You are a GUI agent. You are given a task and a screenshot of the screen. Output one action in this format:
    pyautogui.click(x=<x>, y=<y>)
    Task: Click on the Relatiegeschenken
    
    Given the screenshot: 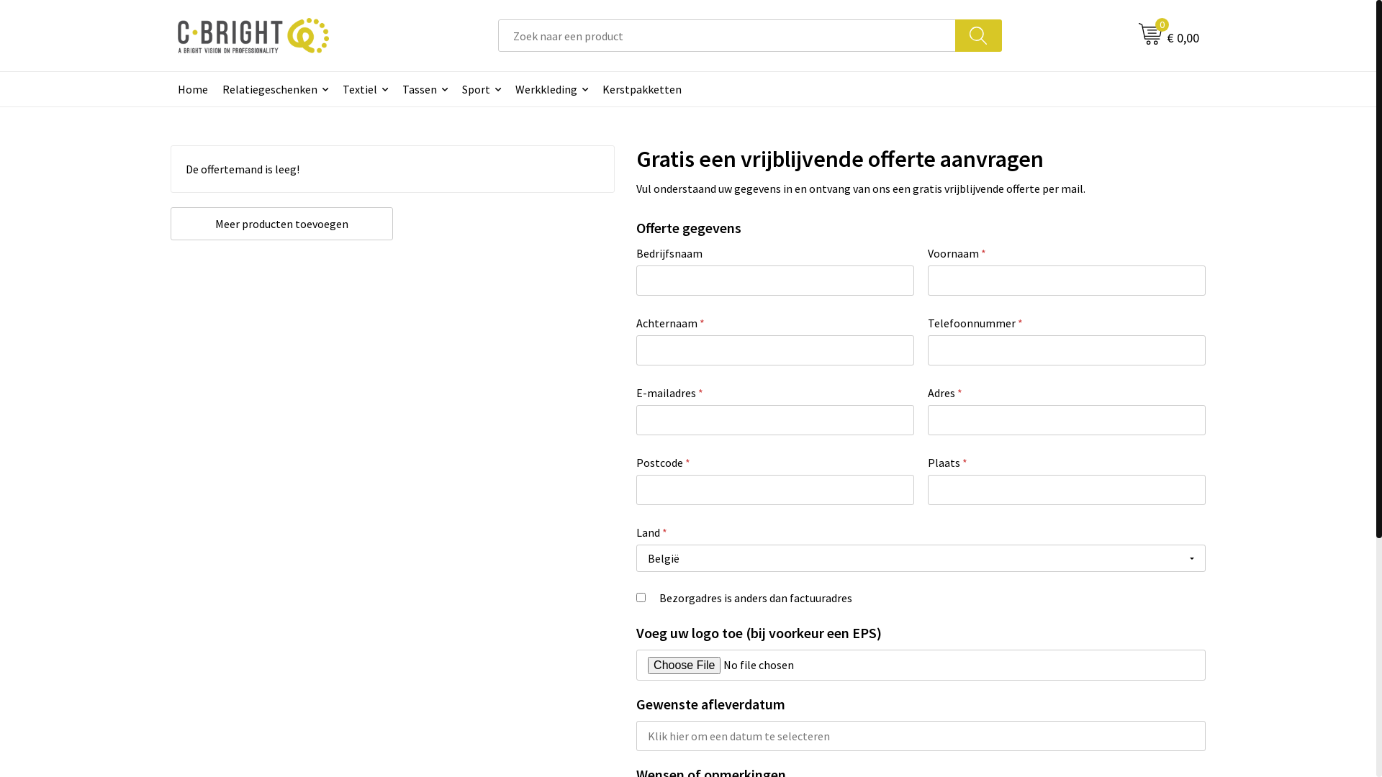 What is the action you would take?
    pyautogui.click(x=275, y=89)
    